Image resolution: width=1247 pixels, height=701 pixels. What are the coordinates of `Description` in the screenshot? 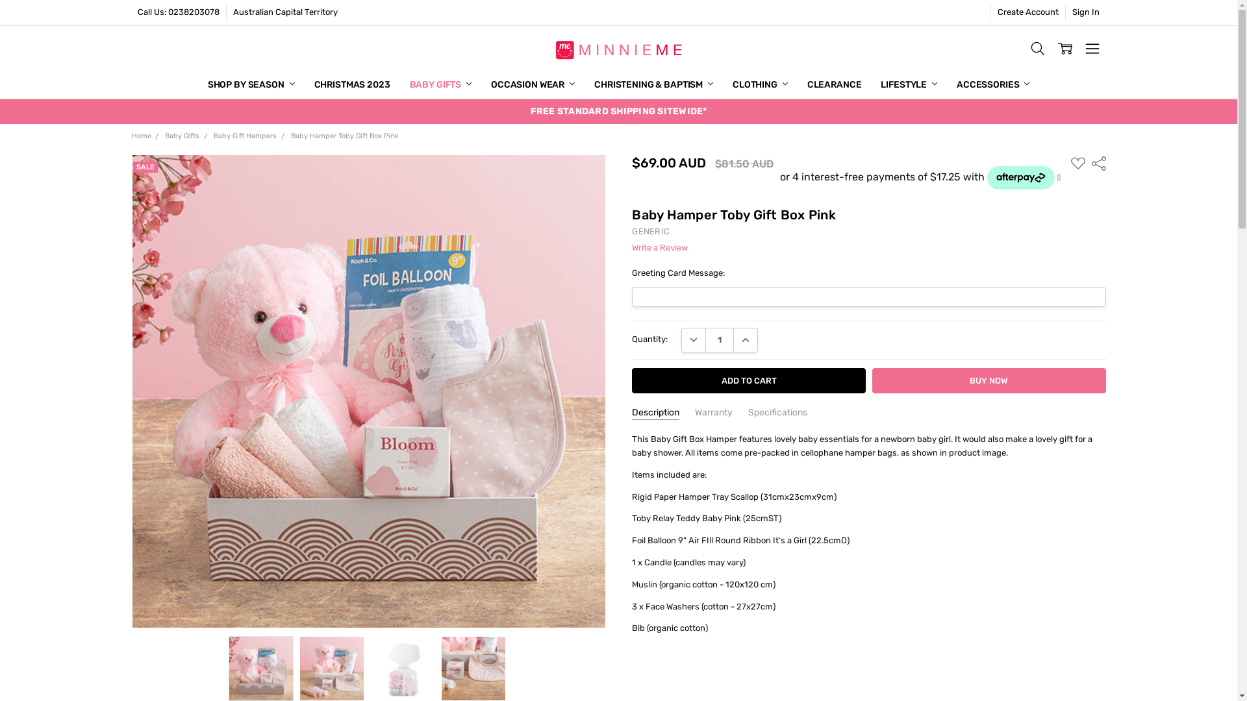 It's located at (655, 413).